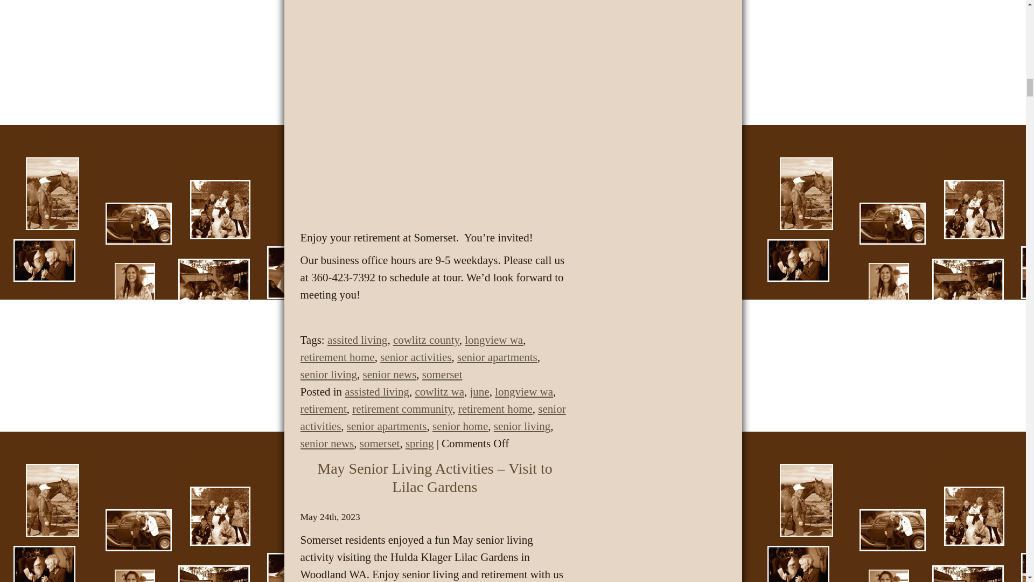 The width and height of the screenshot is (1034, 582). Describe the element at coordinates (495, 409) in the screenshot. I see `retirement home` at that location.